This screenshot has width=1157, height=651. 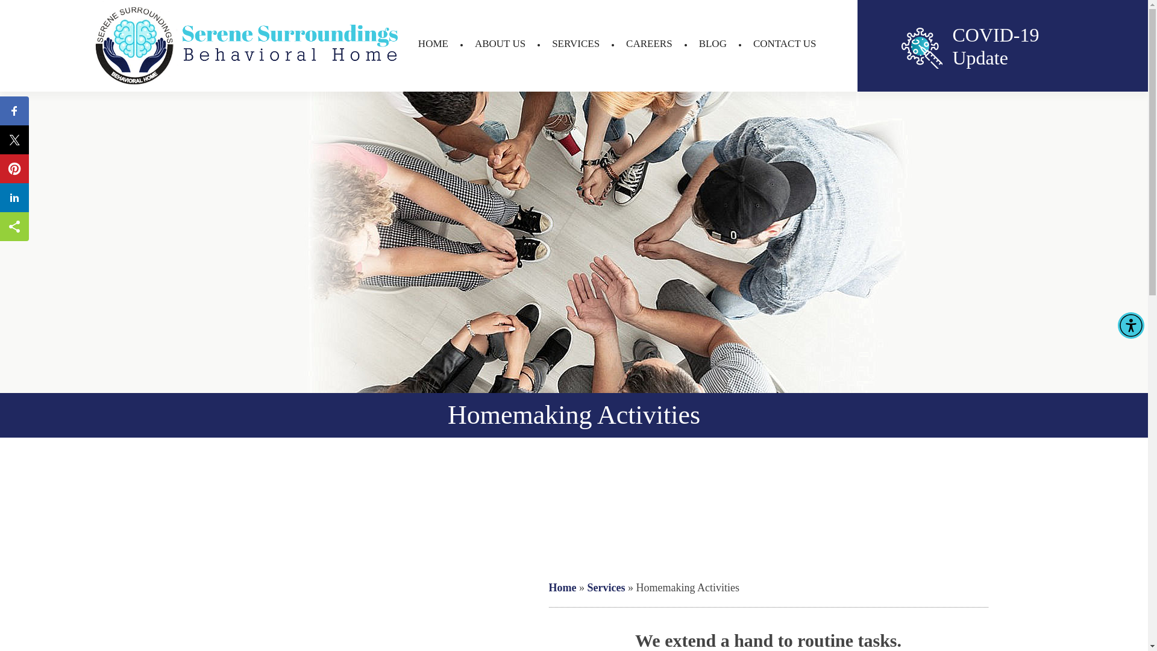 What do you see at coordinates (785, 43) in the screenshot?
I see `CONTACT US` at bounding box center [785, 43].